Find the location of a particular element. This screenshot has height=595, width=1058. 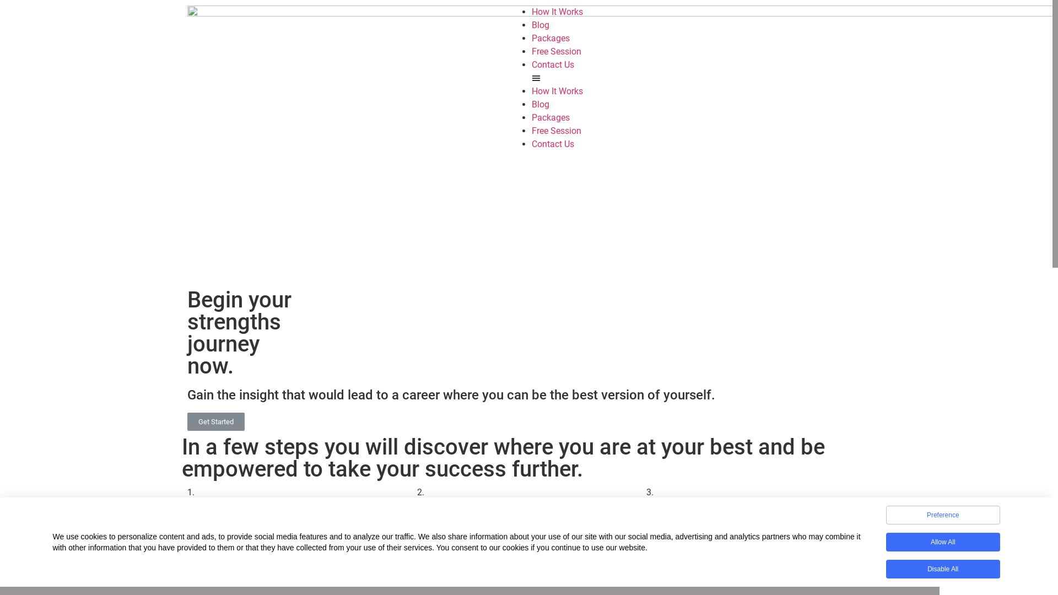

Blog is located at coordinates (540, 25).